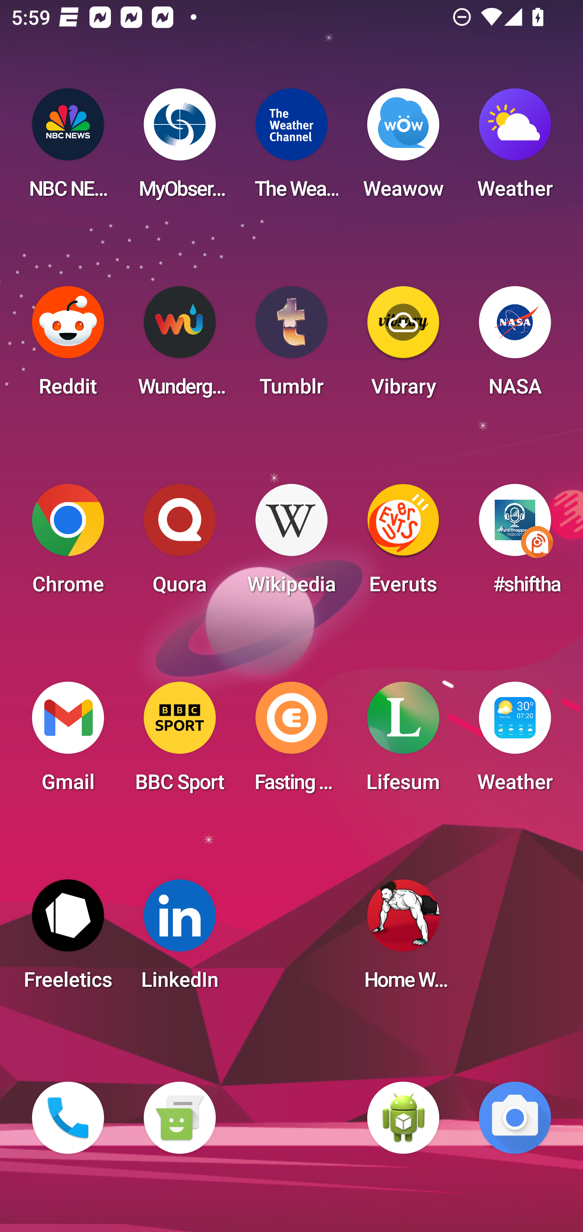 Image resolution: width=583 pixels, height=1232 pixels. Describe the element at coordinates (179, 939) in the screenshot. I see `LinkedIn` at that location.